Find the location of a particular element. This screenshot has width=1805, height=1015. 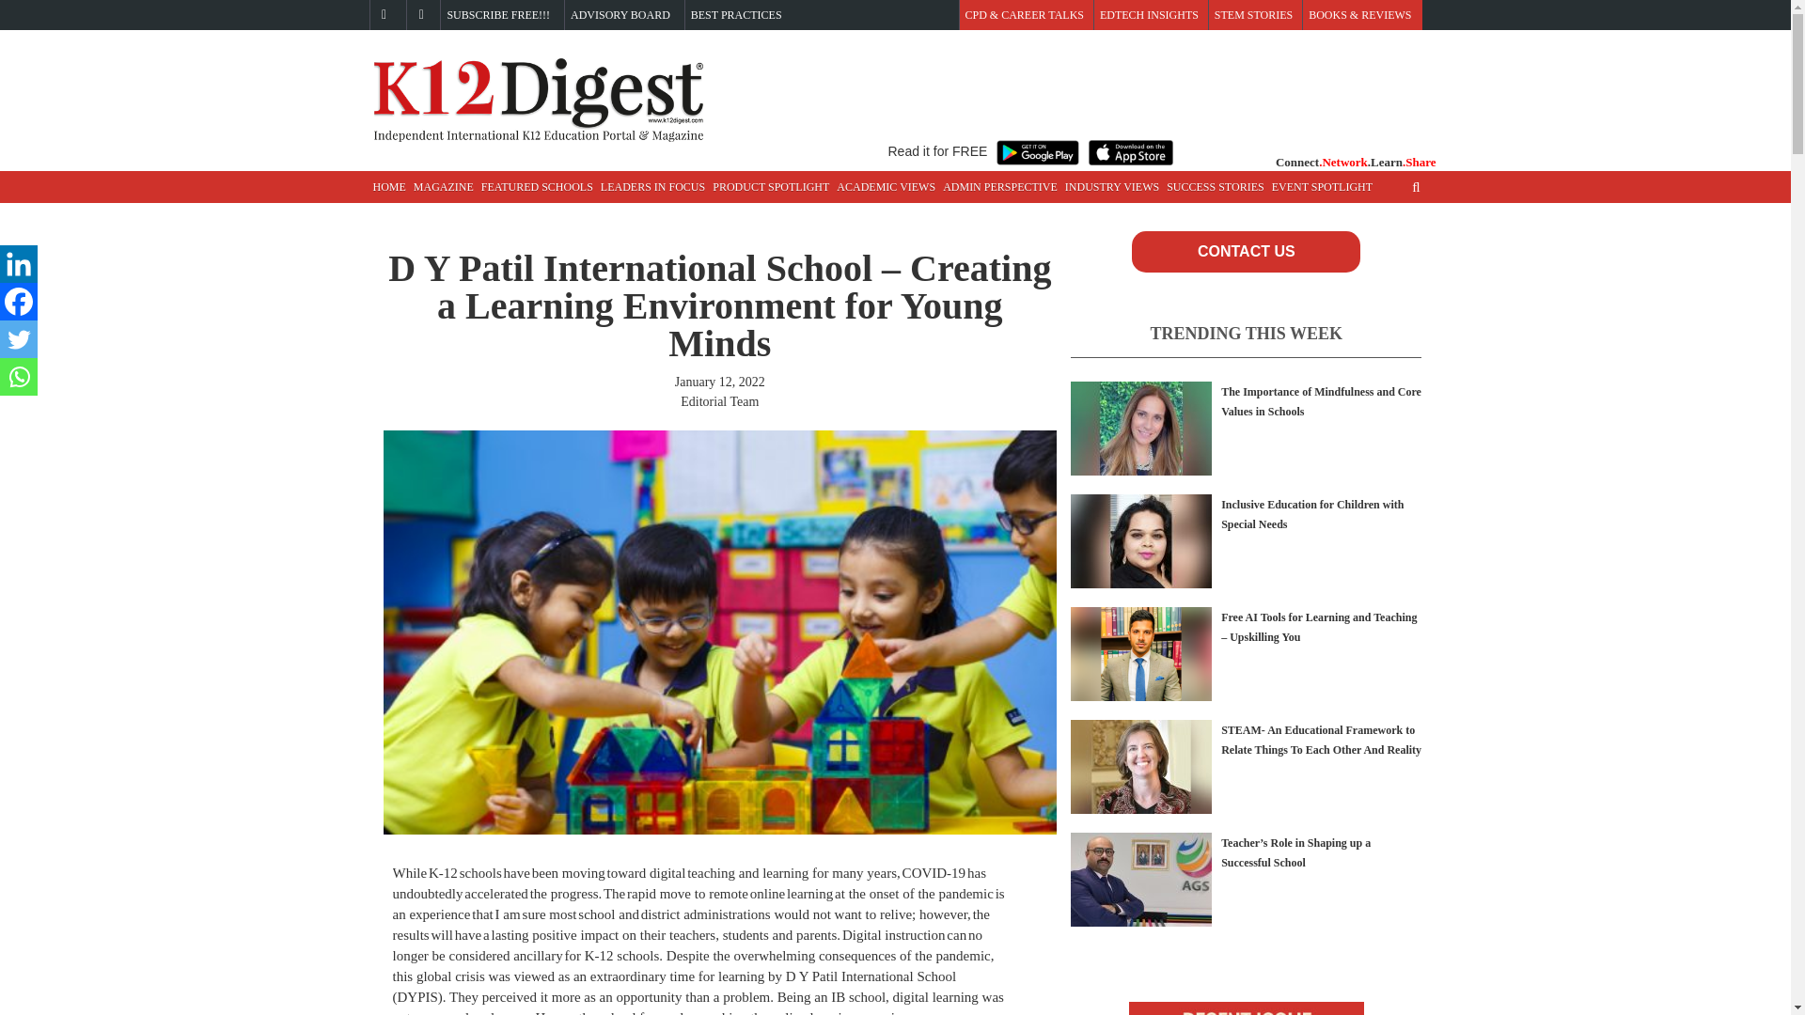

SUBSCRIBE FREE!!! is located at coordinates (498, 15).